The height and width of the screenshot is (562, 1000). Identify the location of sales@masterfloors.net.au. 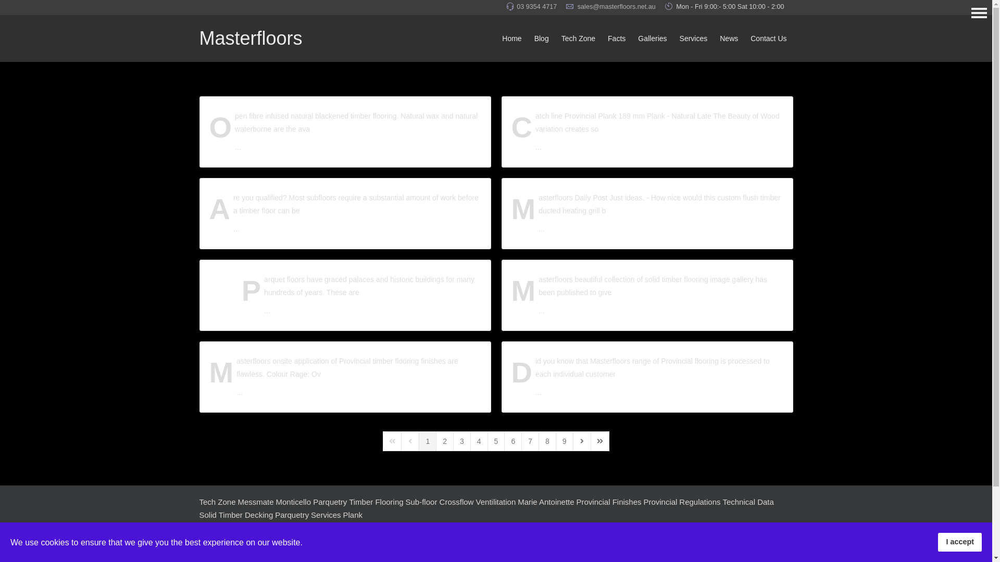
(617, 7).